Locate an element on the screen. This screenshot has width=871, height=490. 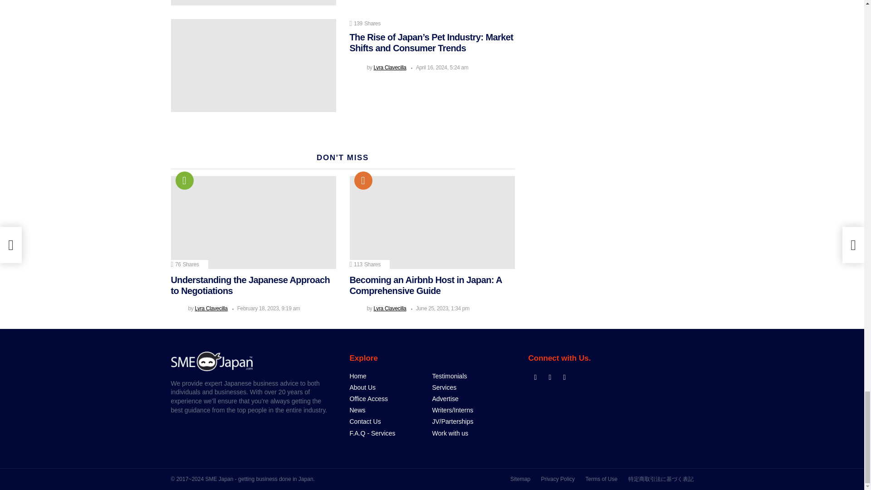
Posts by Lyra Clavecilla is located at coordinates (210, 308).